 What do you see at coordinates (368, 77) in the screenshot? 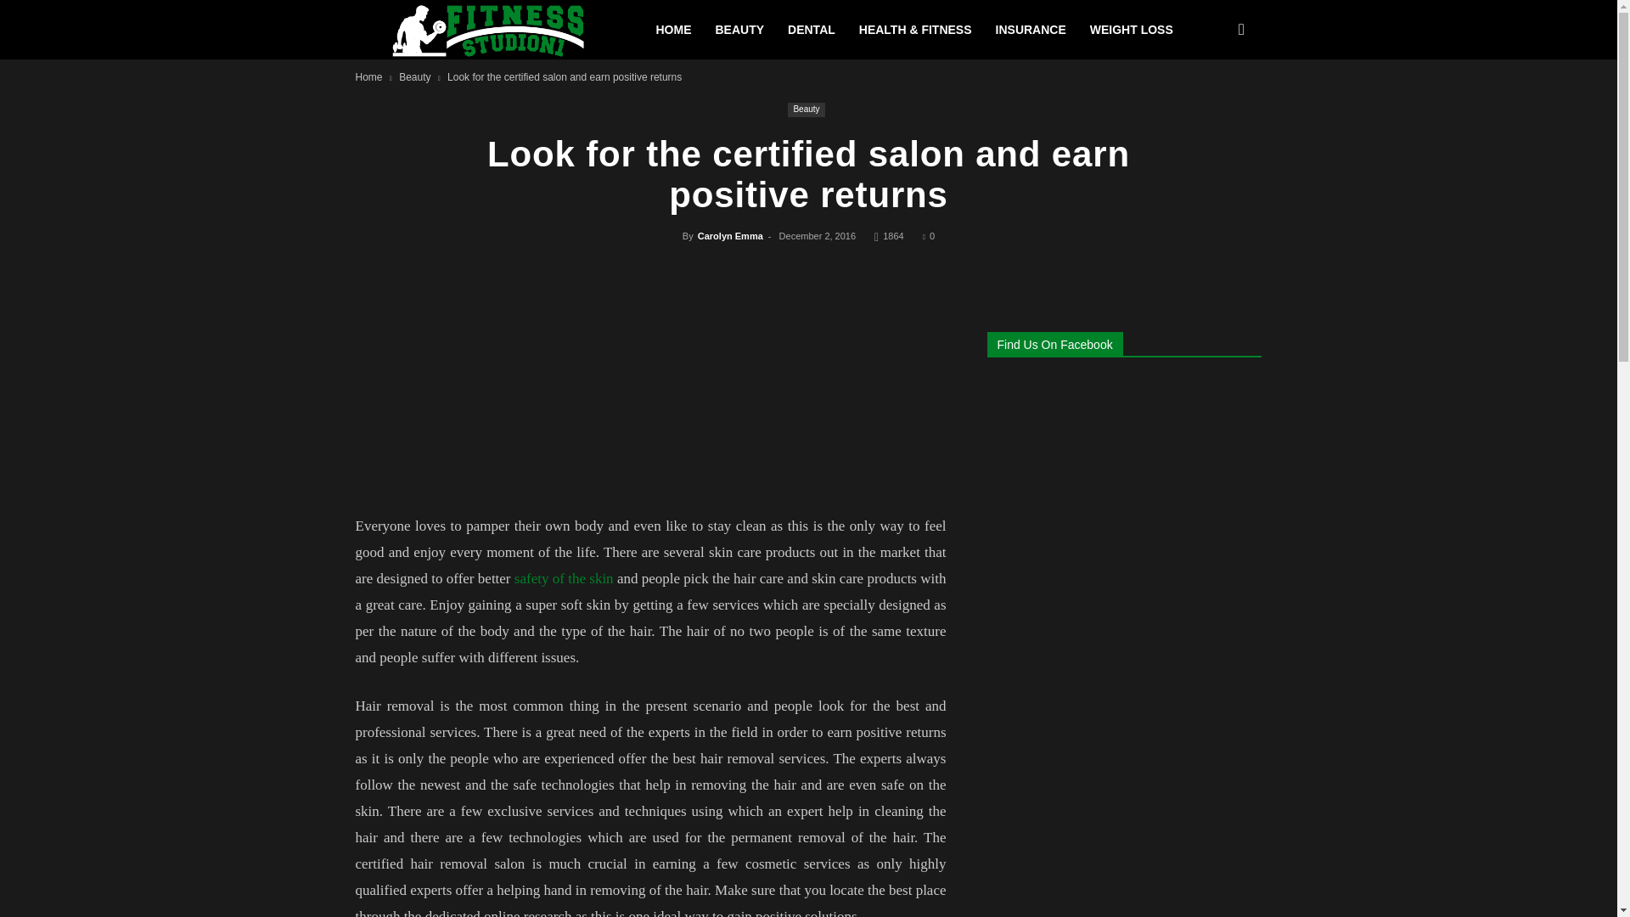
I see `Home` at bounding box center [368, 77].